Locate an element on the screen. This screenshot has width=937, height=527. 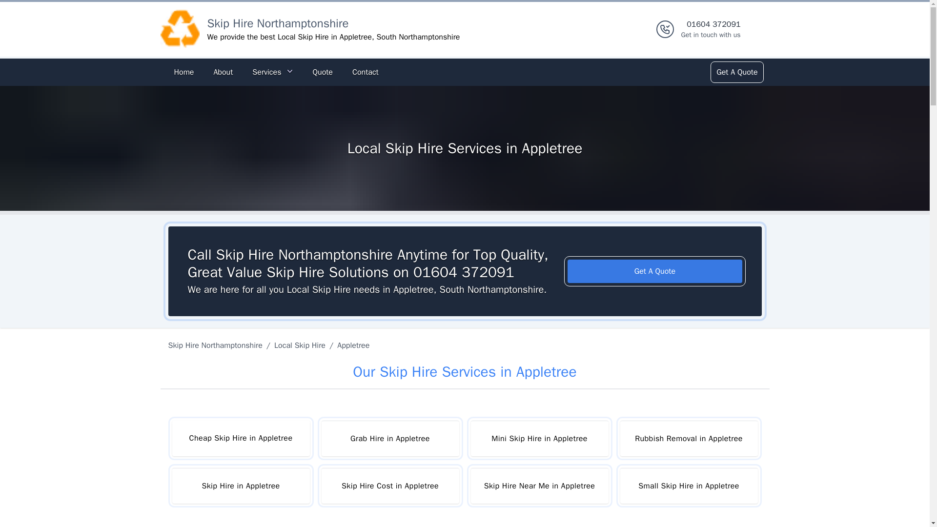
Rubbish Removal in Appletree is located at coordinates (688, 438).